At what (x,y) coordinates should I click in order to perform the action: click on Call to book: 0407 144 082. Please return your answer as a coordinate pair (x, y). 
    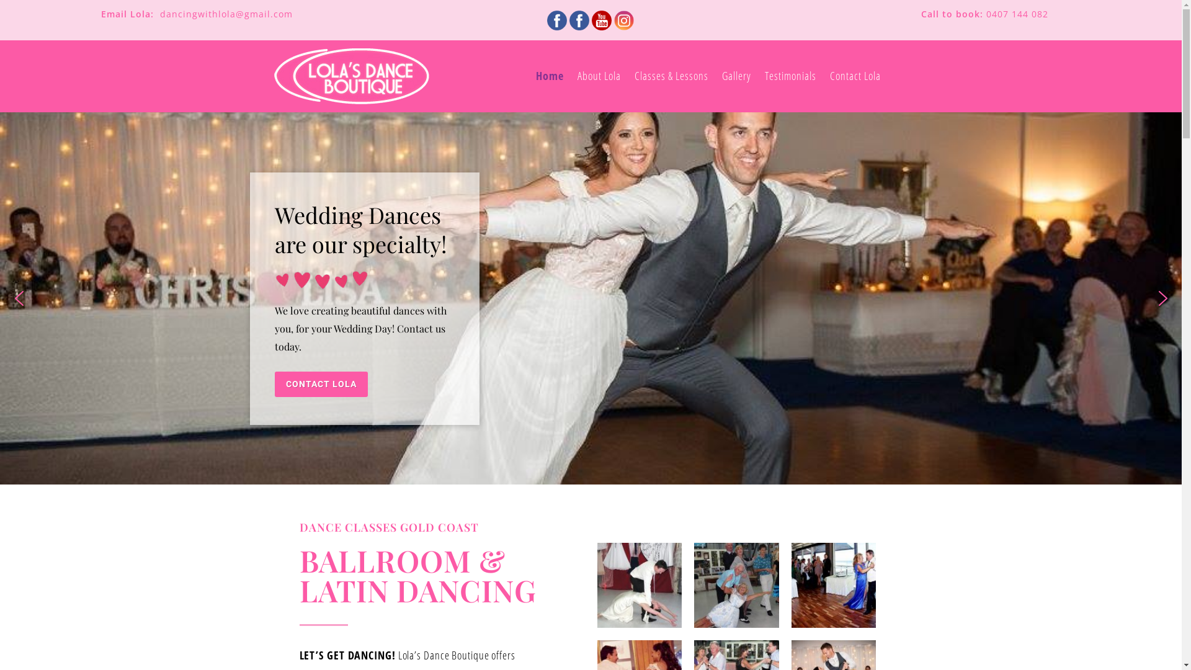
    Looking at the image, I should click on (985, 14).